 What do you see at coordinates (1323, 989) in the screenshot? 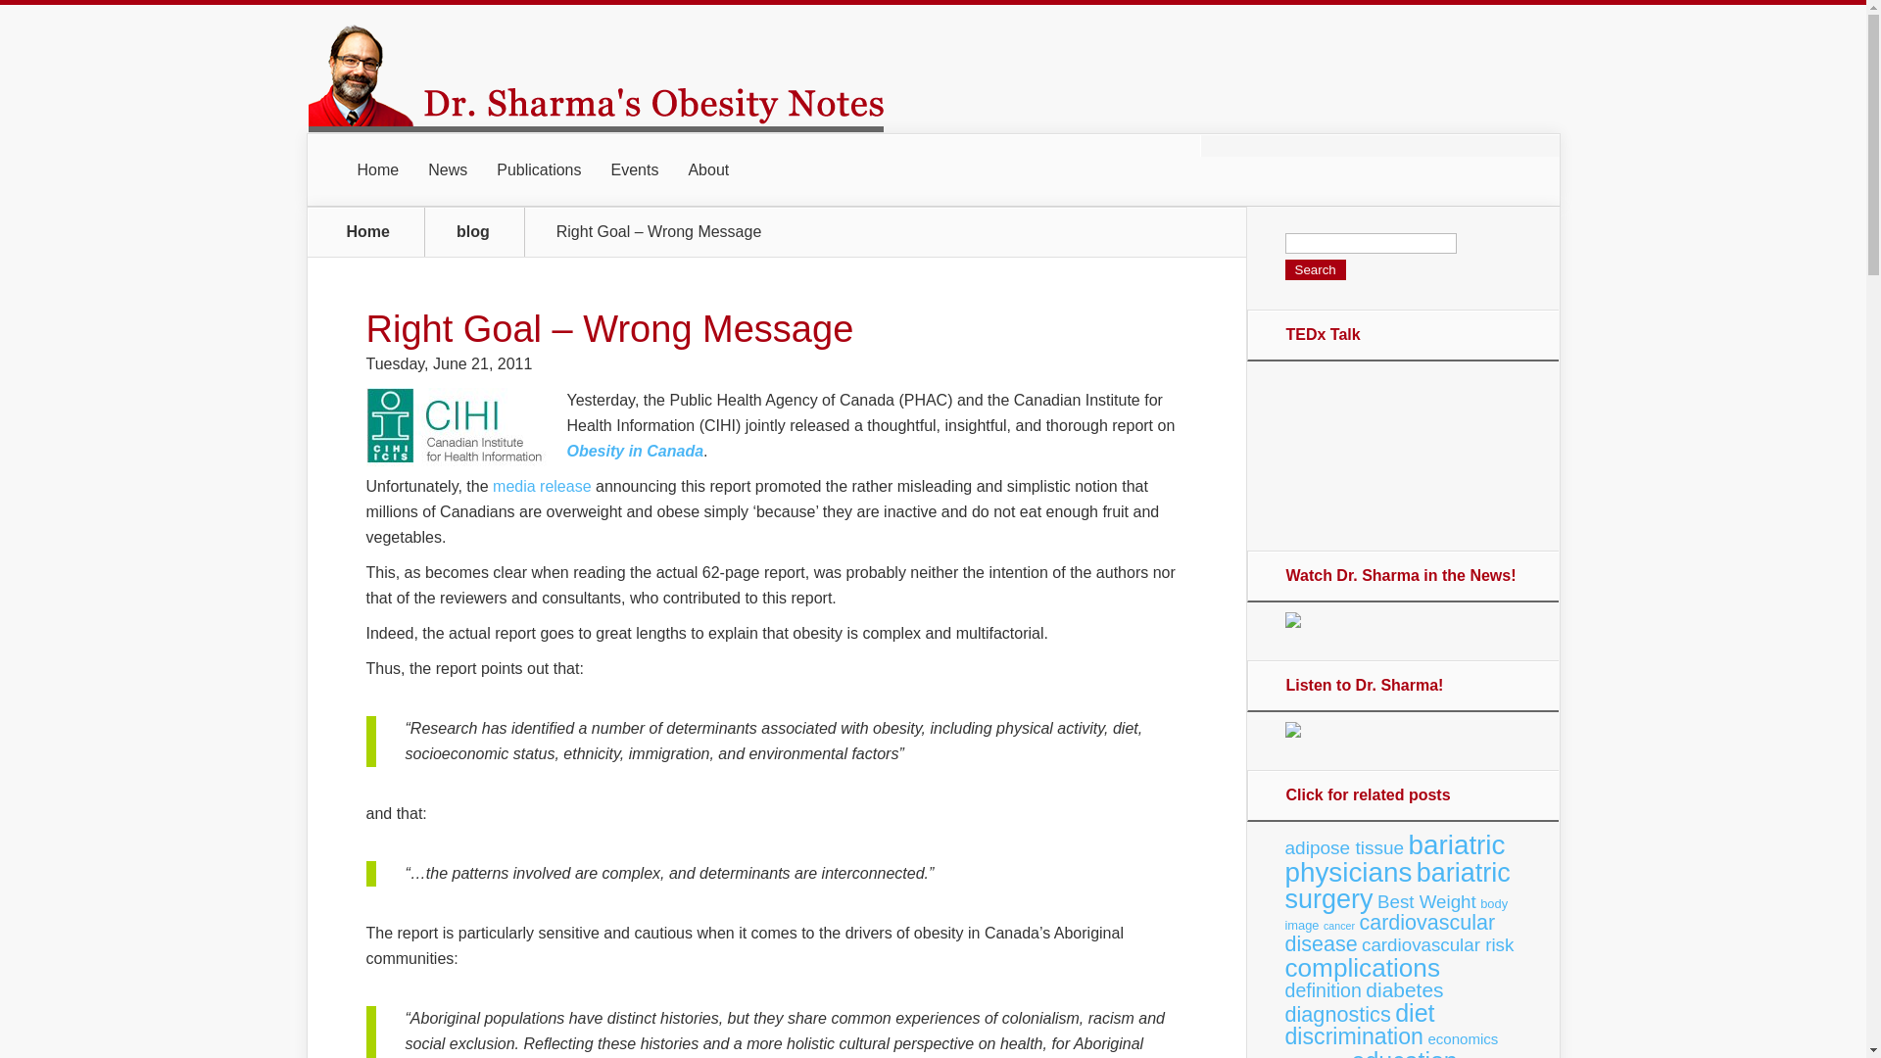
I see `definition` at bounding box center [1323, 989].